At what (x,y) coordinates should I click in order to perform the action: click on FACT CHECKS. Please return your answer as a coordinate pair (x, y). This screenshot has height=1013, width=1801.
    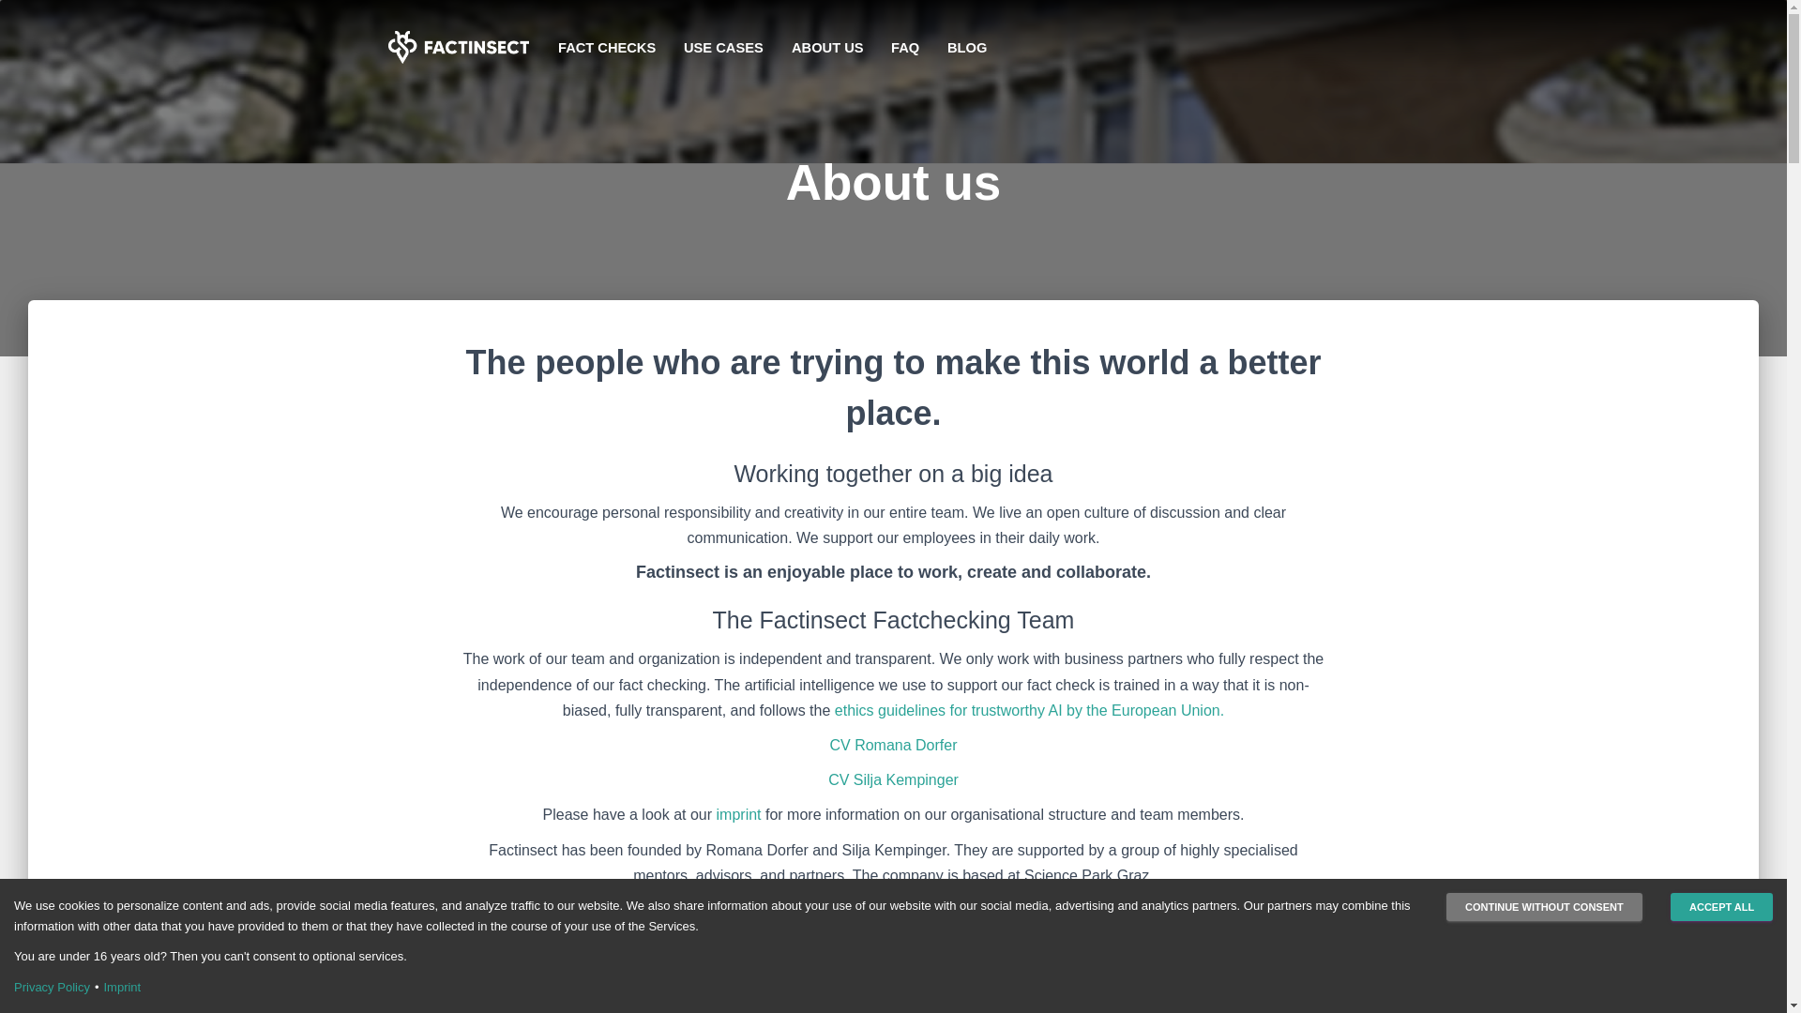
    Looking at the image, I should click on (606, 47).